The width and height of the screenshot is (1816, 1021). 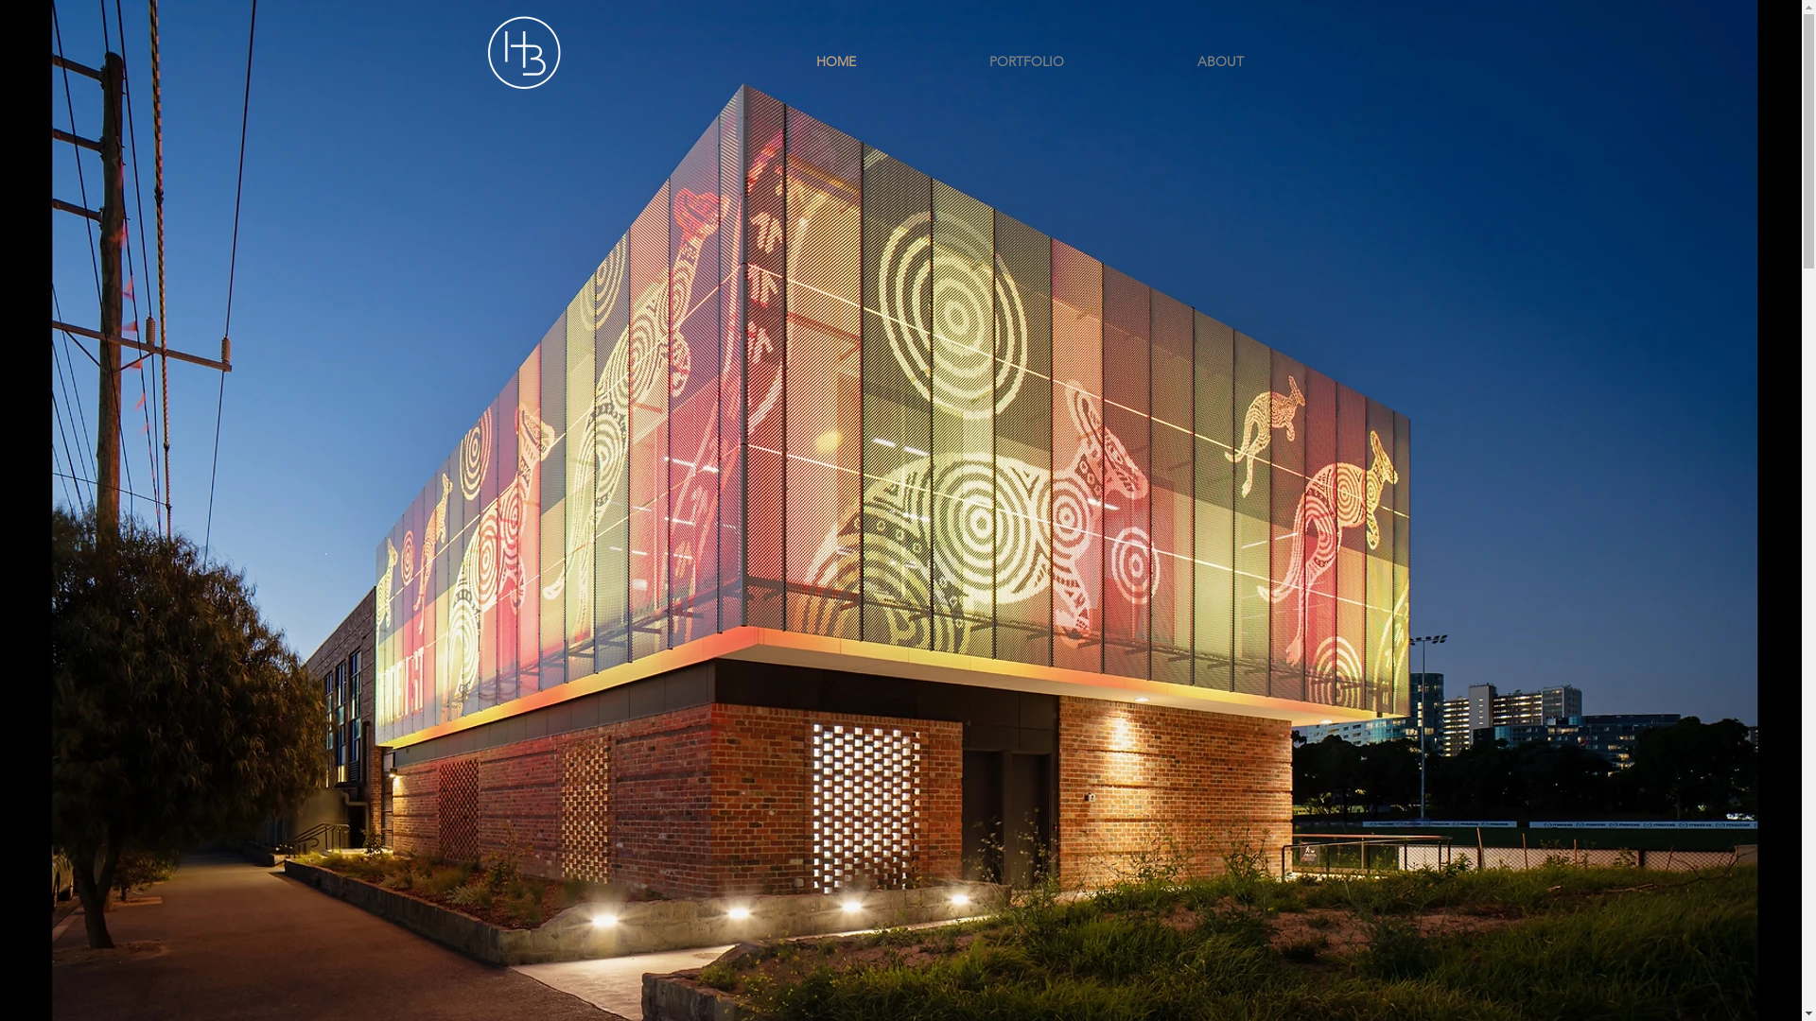 What do you see at coordinates (836, 61) in the screenshot?
I see `HOME` at bounding box center [836, 61].